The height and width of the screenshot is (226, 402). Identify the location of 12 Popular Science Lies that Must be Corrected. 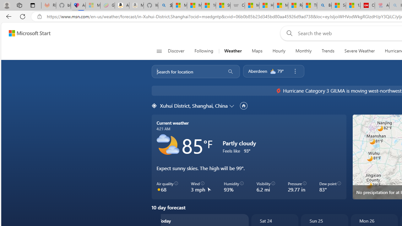
(353, 6).